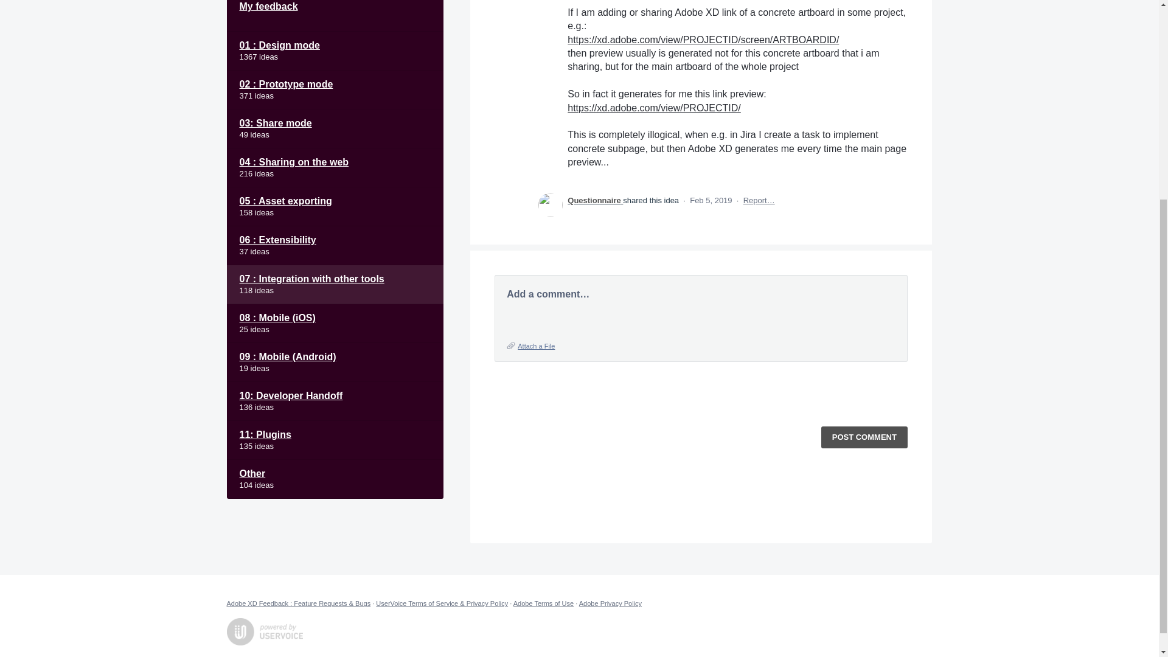 This screenshot has height=657, width=1168. I want to click on View all ideas in category 03: Share mode, so click(335, 129).